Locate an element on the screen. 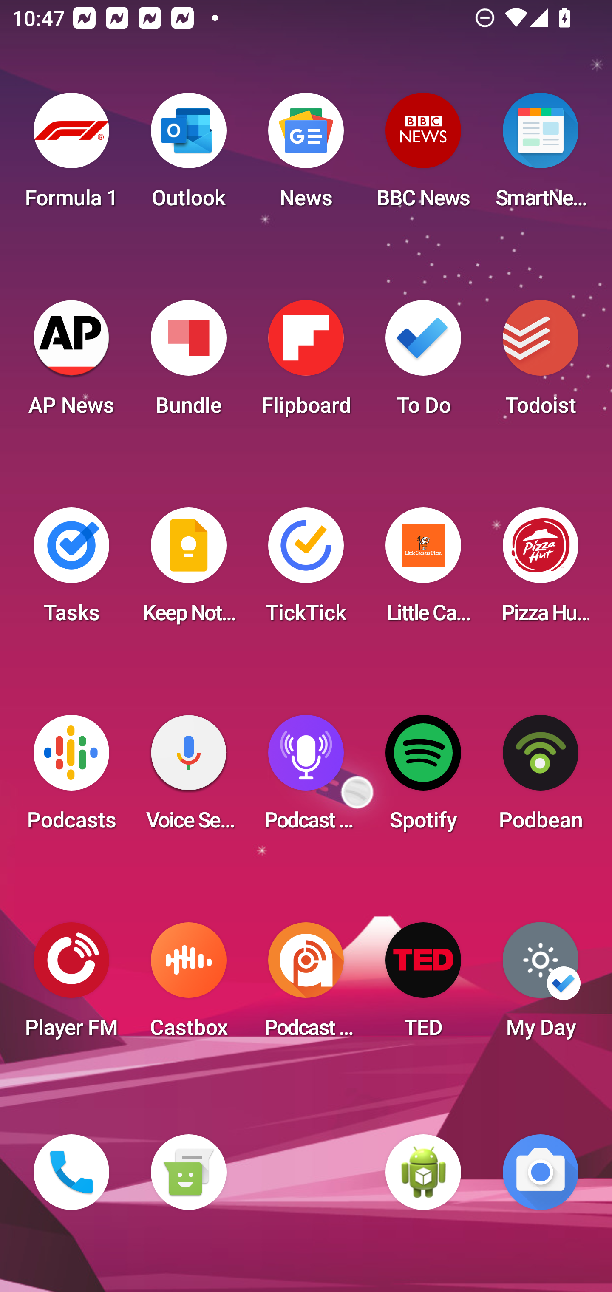  Voice Search is located at coordinates (188, 778).